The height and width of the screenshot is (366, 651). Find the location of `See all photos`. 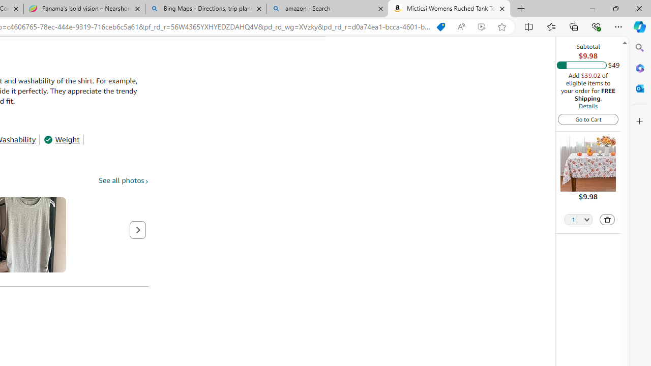

See all photos is located at coordinates (124, 181).